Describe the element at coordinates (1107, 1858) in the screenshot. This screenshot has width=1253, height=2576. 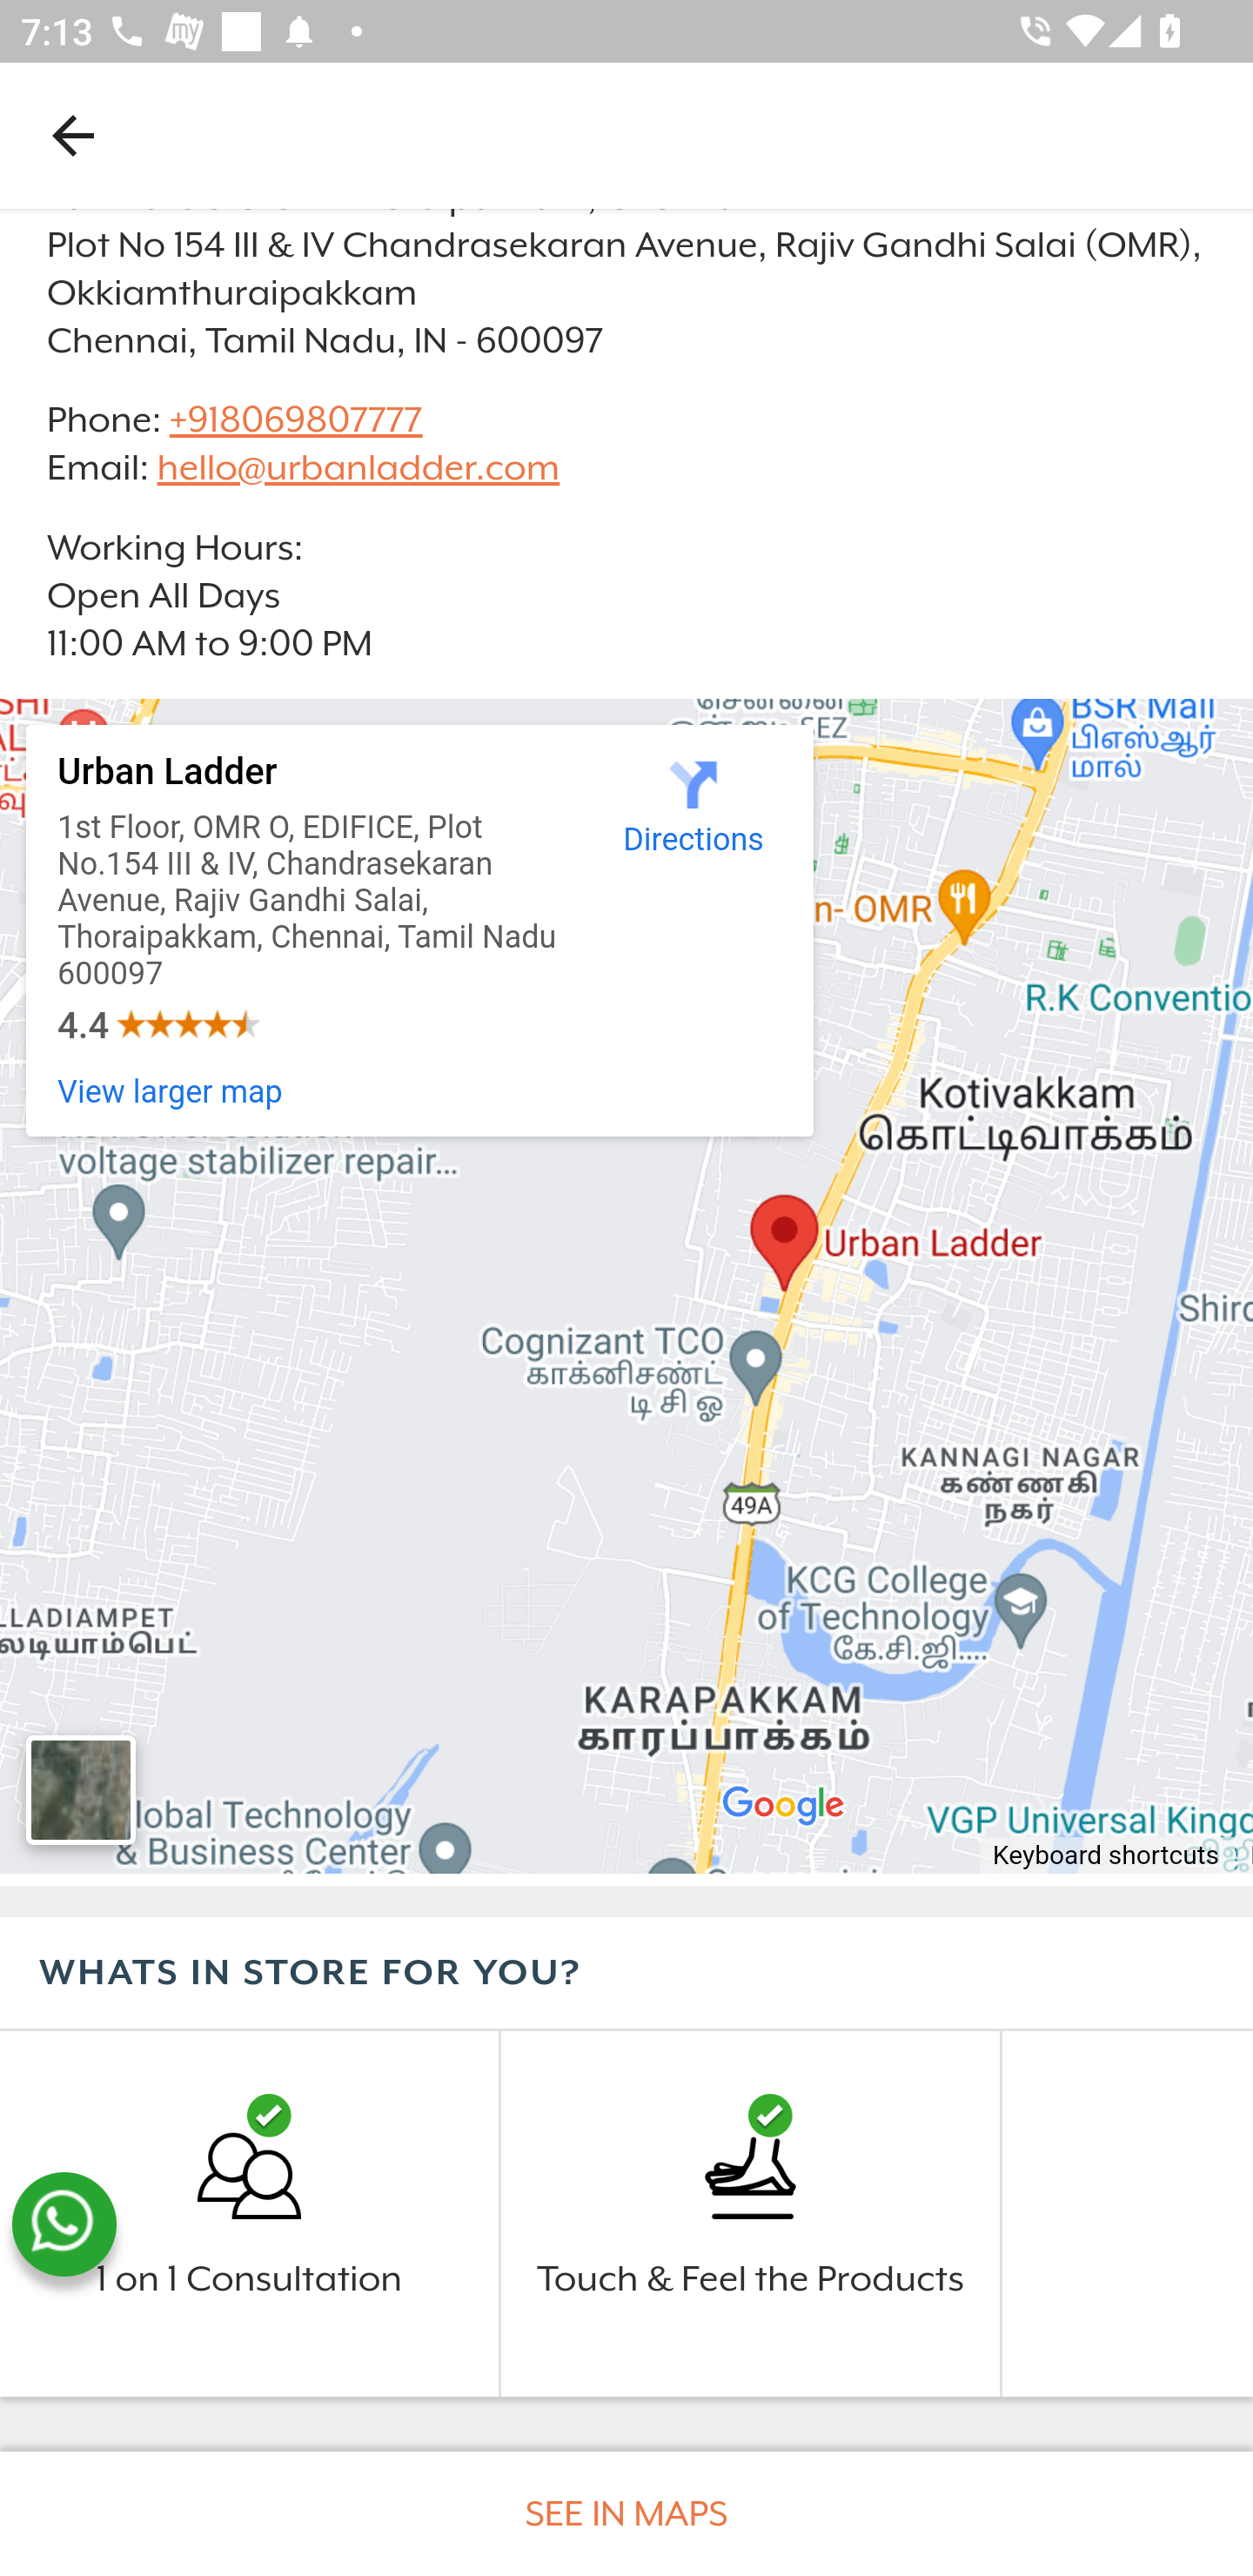
I see `Keyboard shortcuts` at that location.